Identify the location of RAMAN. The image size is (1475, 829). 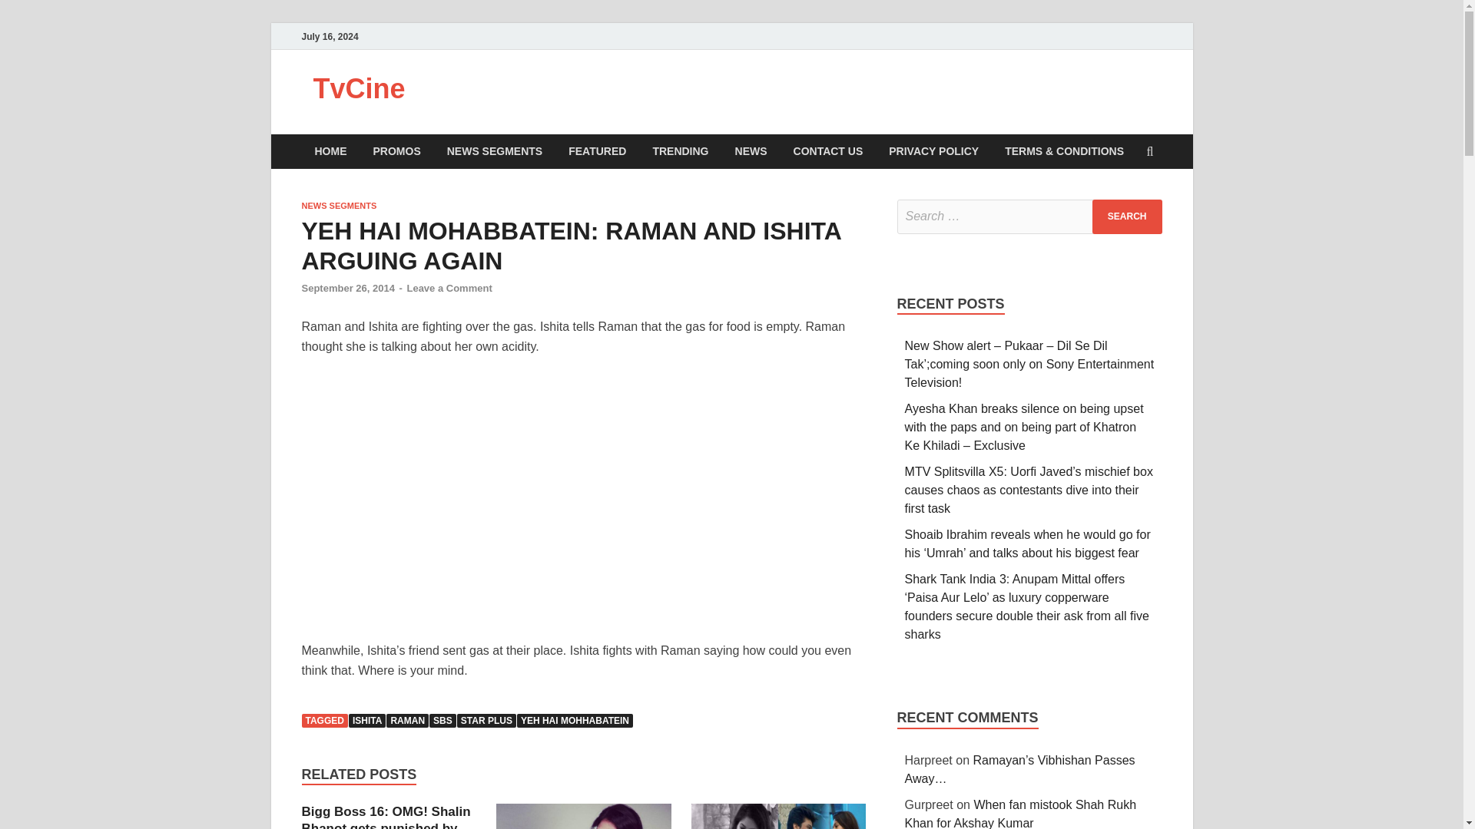
(407, 720).